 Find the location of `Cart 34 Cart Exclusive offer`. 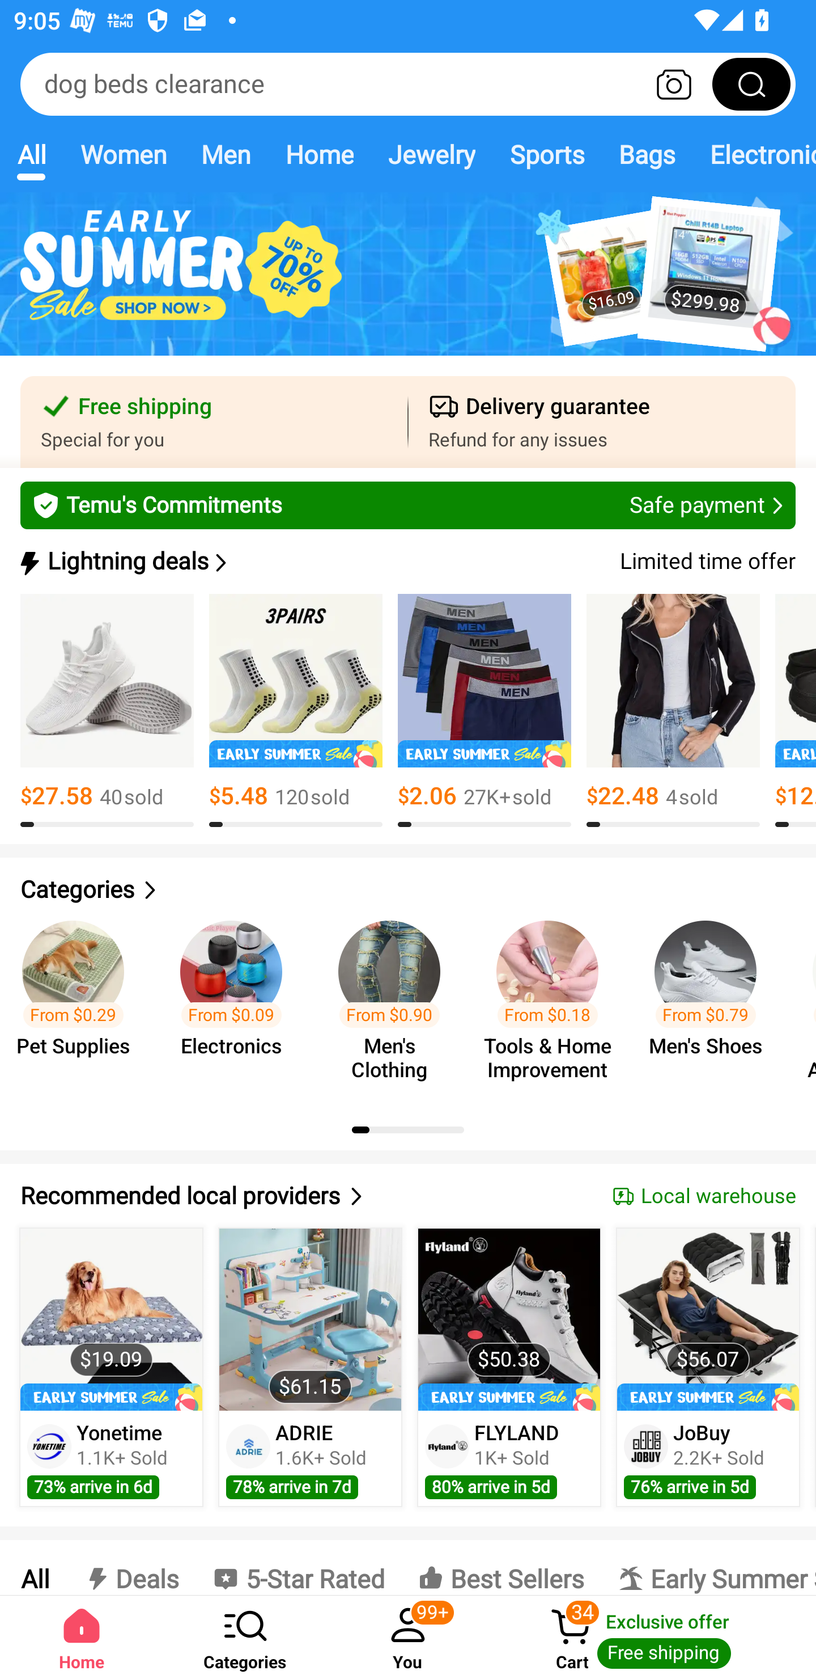

Cart 34 Cart Exclusive offer is located at coordinates (653, 1637).